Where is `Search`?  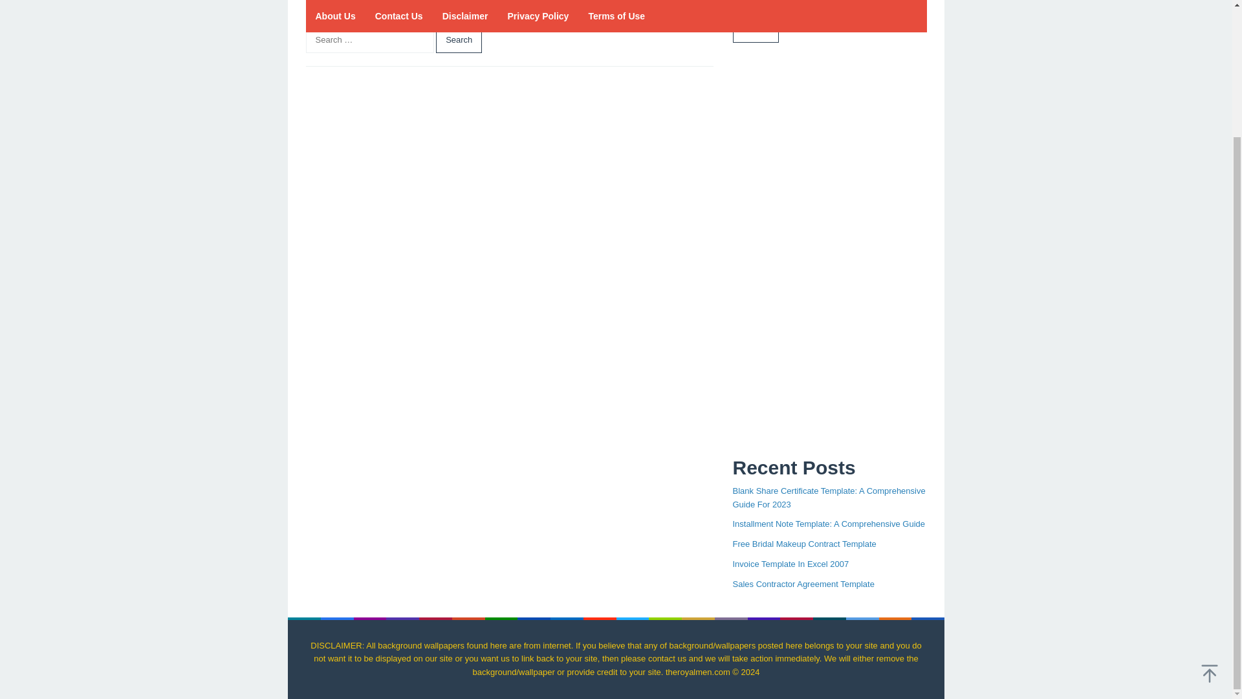
Search is located at coordinates (458, 40).